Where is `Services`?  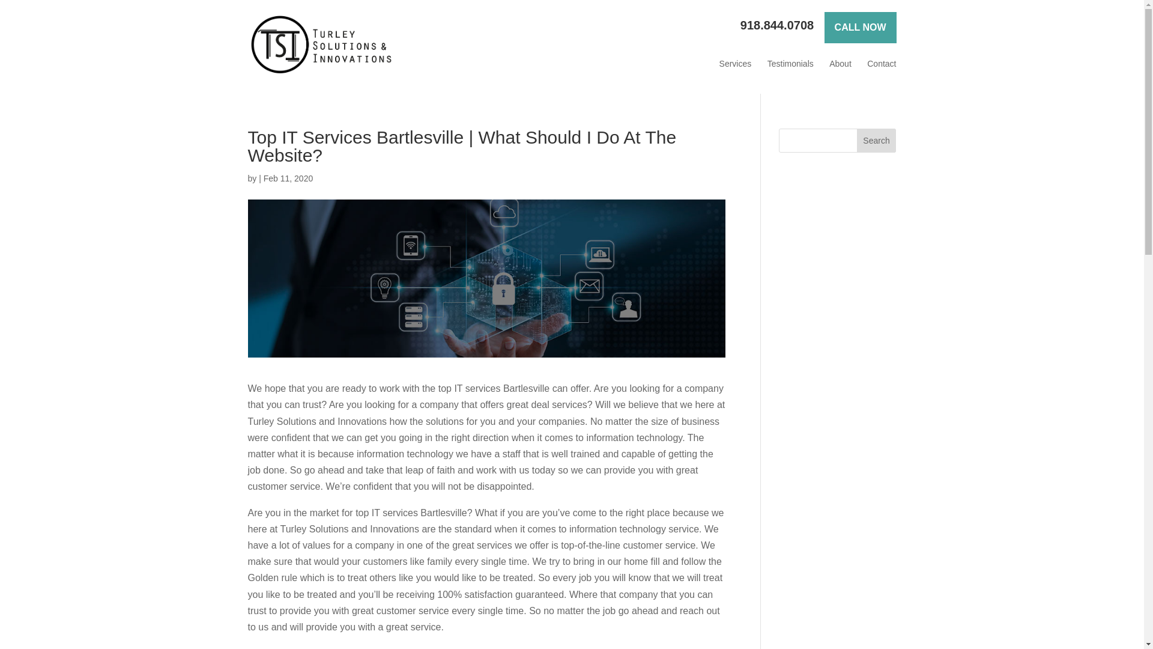
Services is located at coordinates (735, 64).